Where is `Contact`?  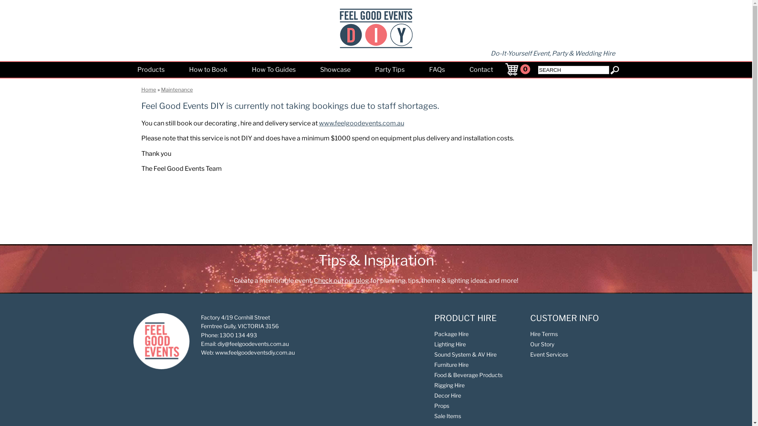
Contact is located at coordinates (481, 70).